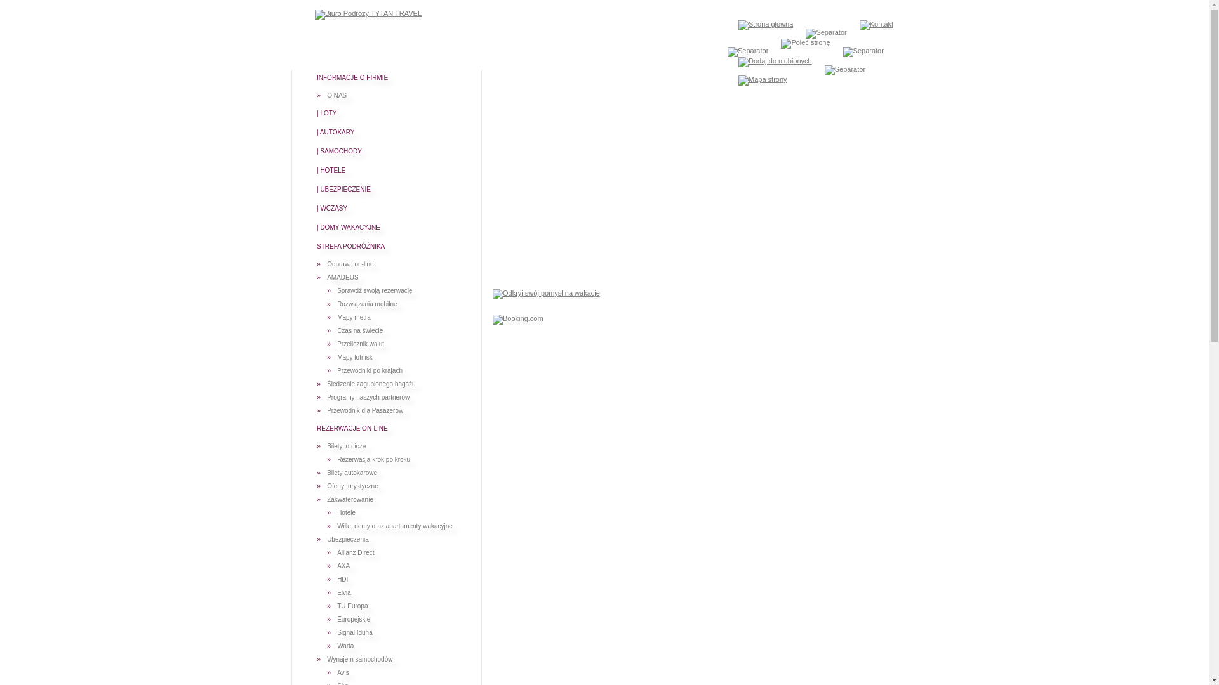  What do you see at coordinates (352, 473) in the screenshot?
I see `Bilety autokarowe` at bounding box center [352, 473].